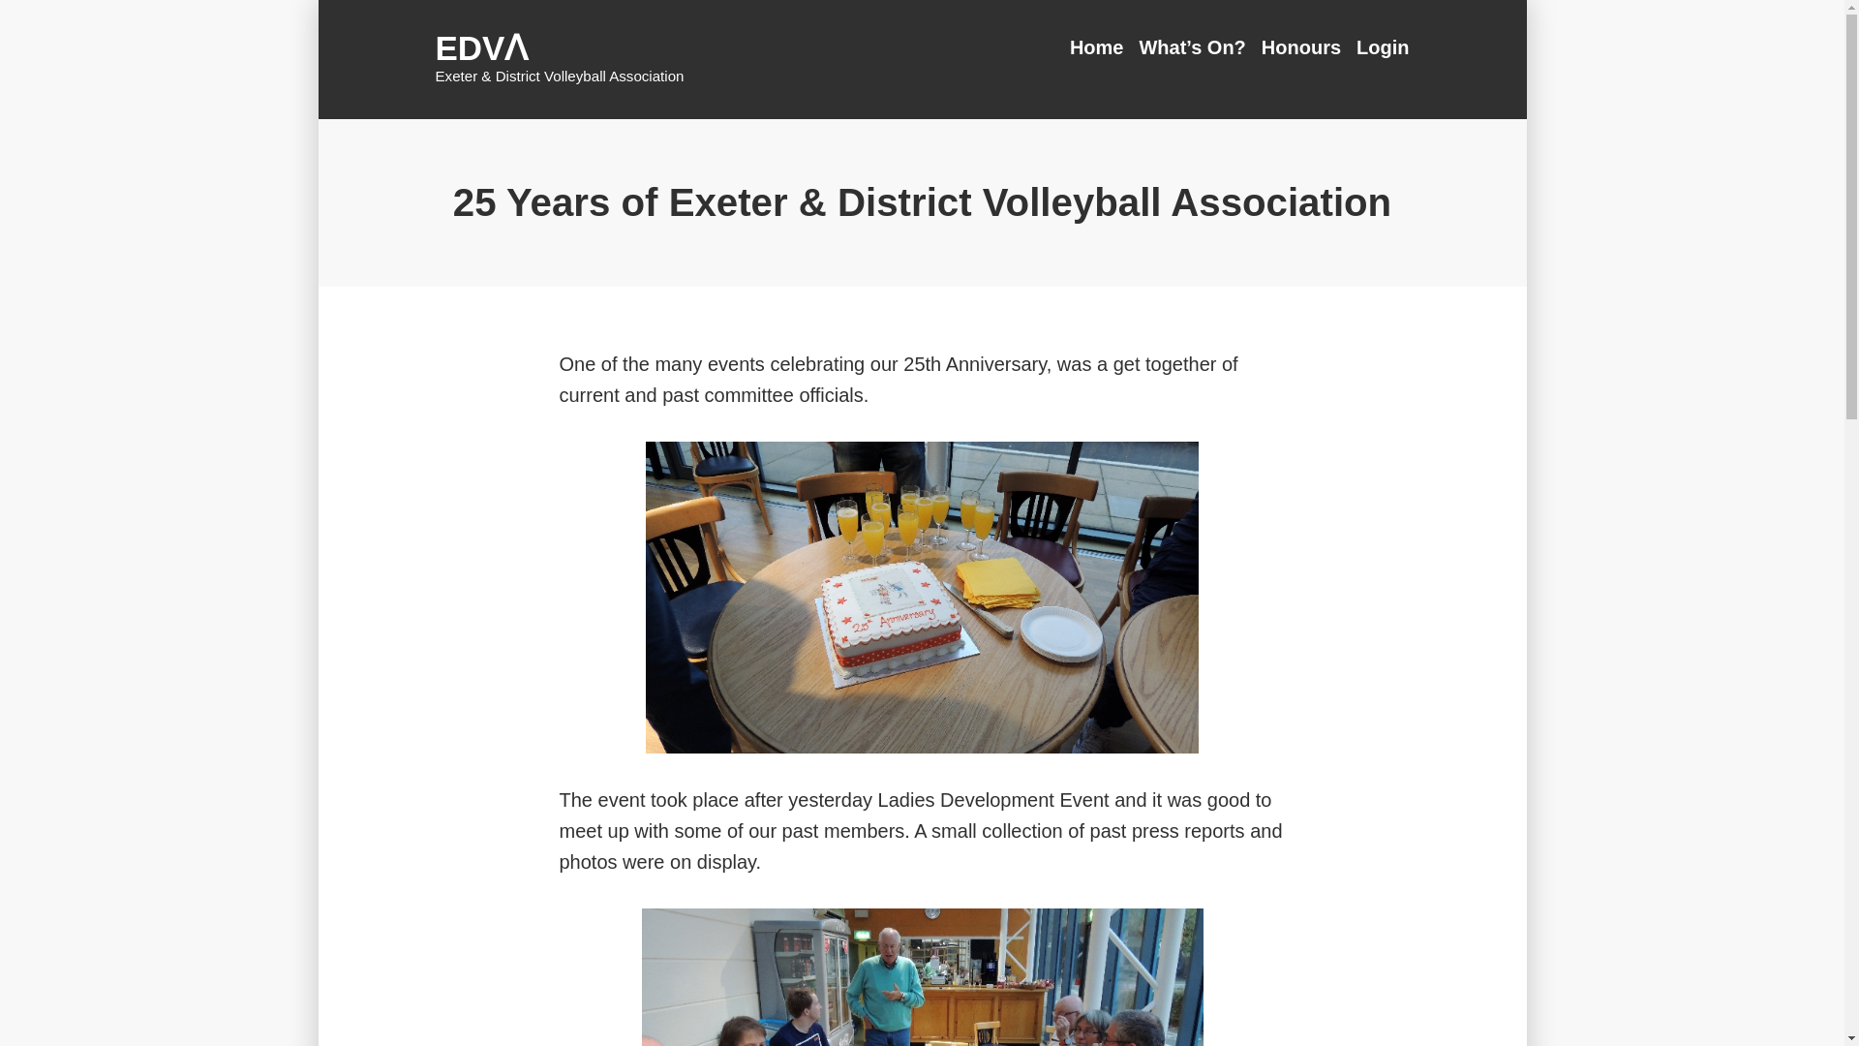 This screenshot has width=1859, height=1046. What do you see at coordinates (1101, 46) in the screenshot?
I see `Home` at bounding box center [1101, 46].